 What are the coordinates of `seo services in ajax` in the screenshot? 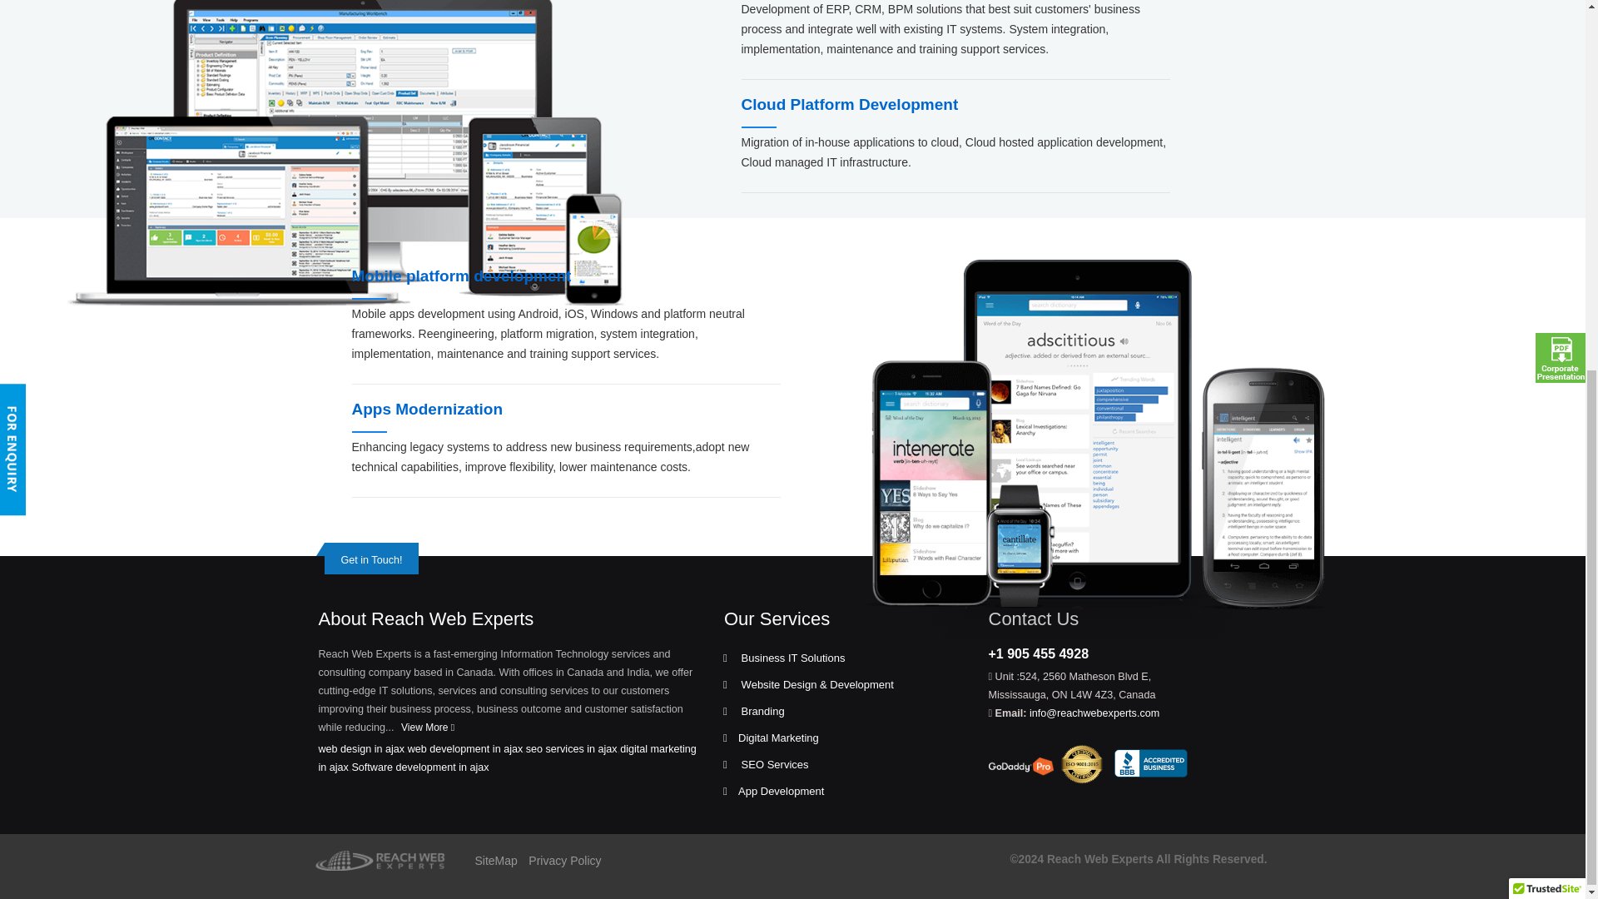 It's located at (571, 749).